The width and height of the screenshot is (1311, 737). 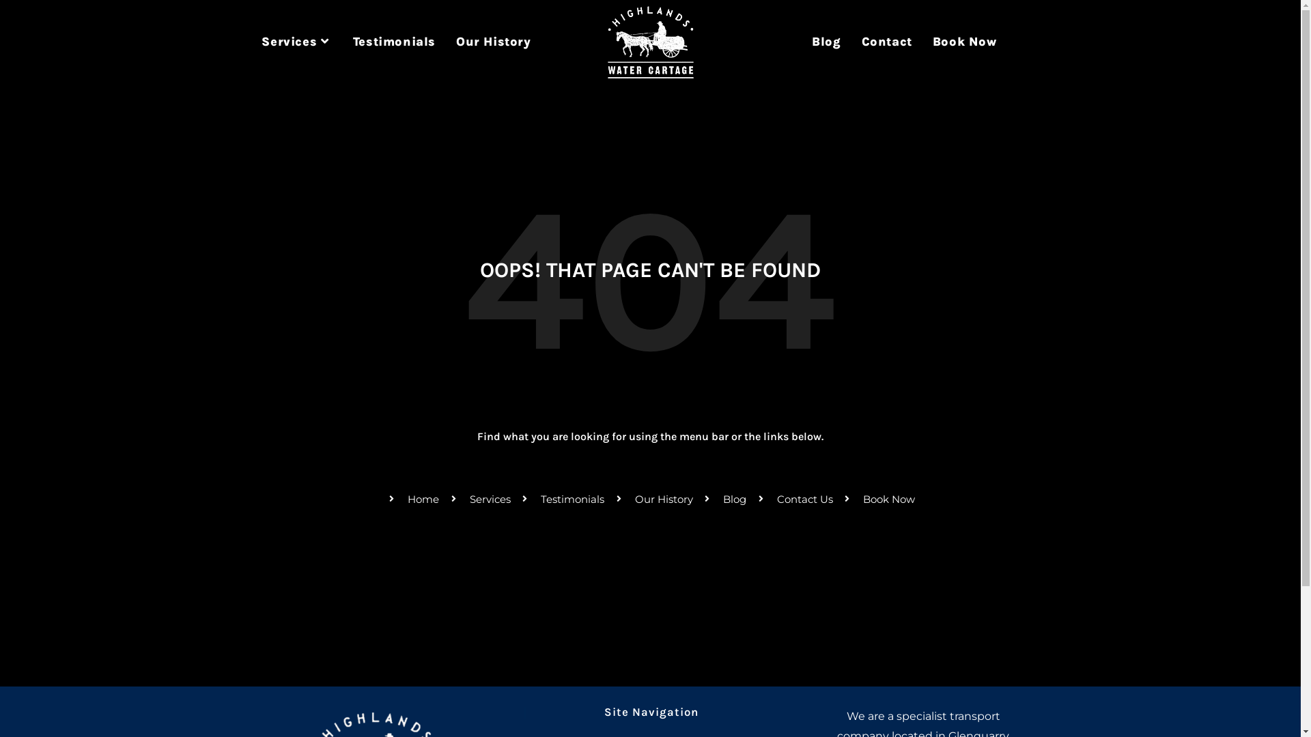 What do you see at coordinates (479, 500) in the screenshot?
I see `Services` at bounding box center [479, 500].